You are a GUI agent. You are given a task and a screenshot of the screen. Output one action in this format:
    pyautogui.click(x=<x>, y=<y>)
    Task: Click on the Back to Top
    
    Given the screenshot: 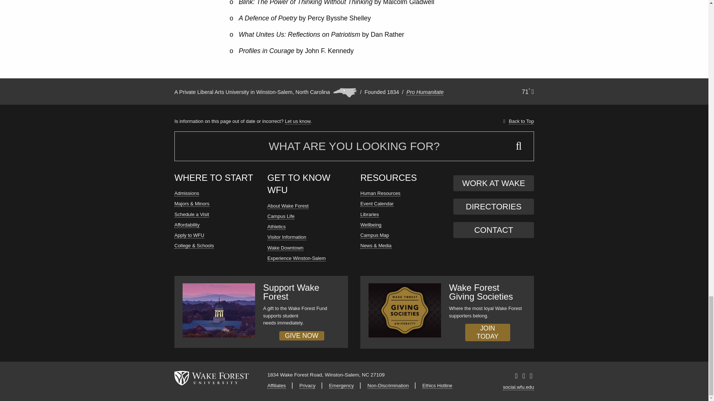 What is the action you would take?
    pyautogui.click(x=521, y=122)
    